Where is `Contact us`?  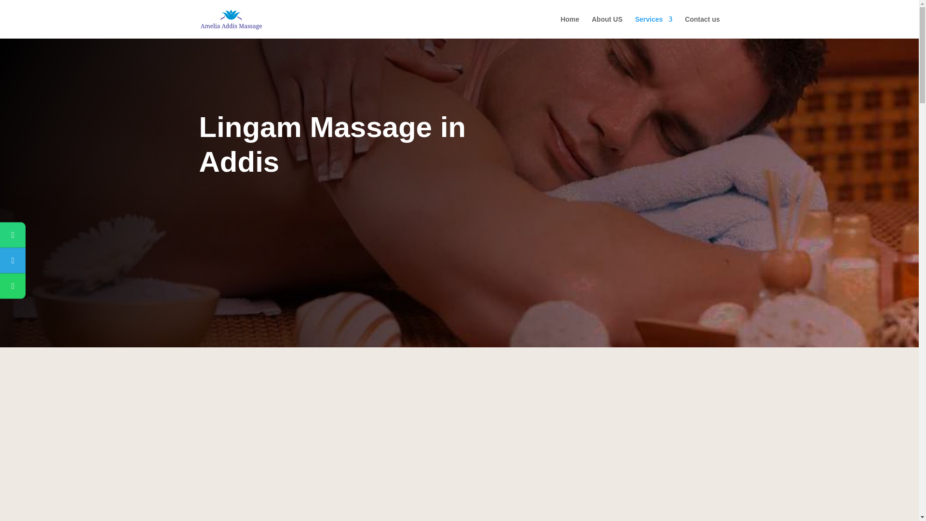
Contact us is located at coordinates (702, 27).